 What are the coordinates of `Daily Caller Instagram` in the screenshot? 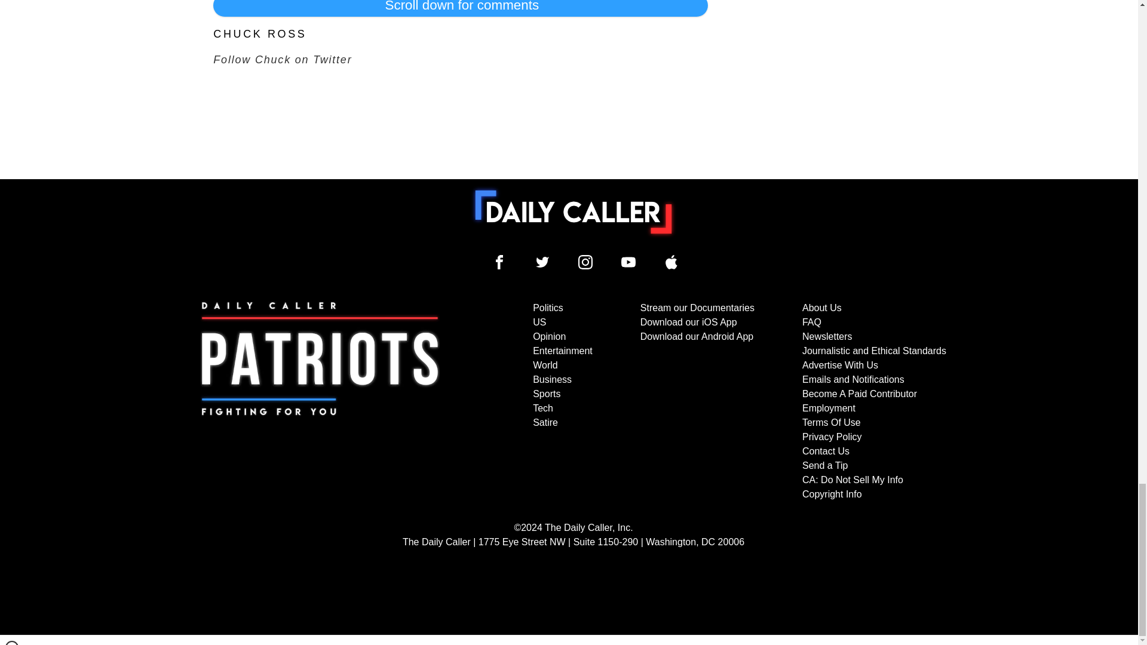 It's located at (585, 262).